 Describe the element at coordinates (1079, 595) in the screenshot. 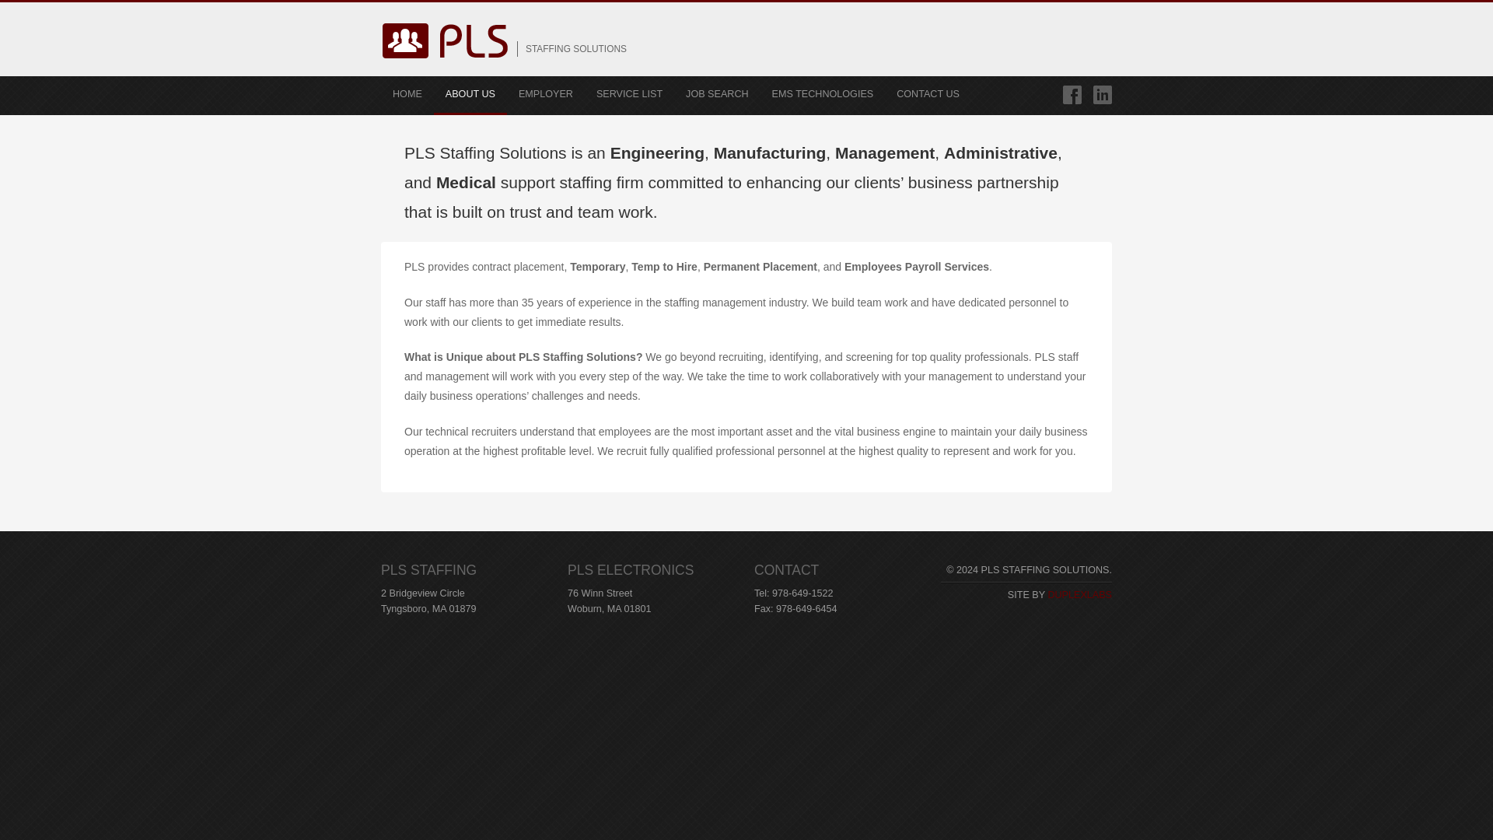

I see `DuplexLabs` at that location.